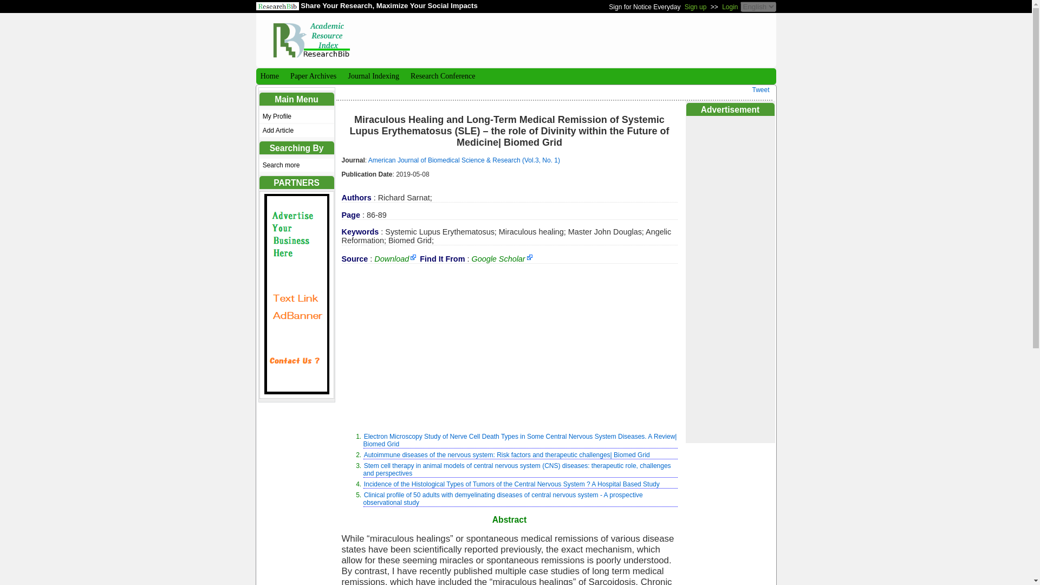 Image resolution: width=1040 pixels, height=585 pixels. I want to click on Search more, so click(296, 165).